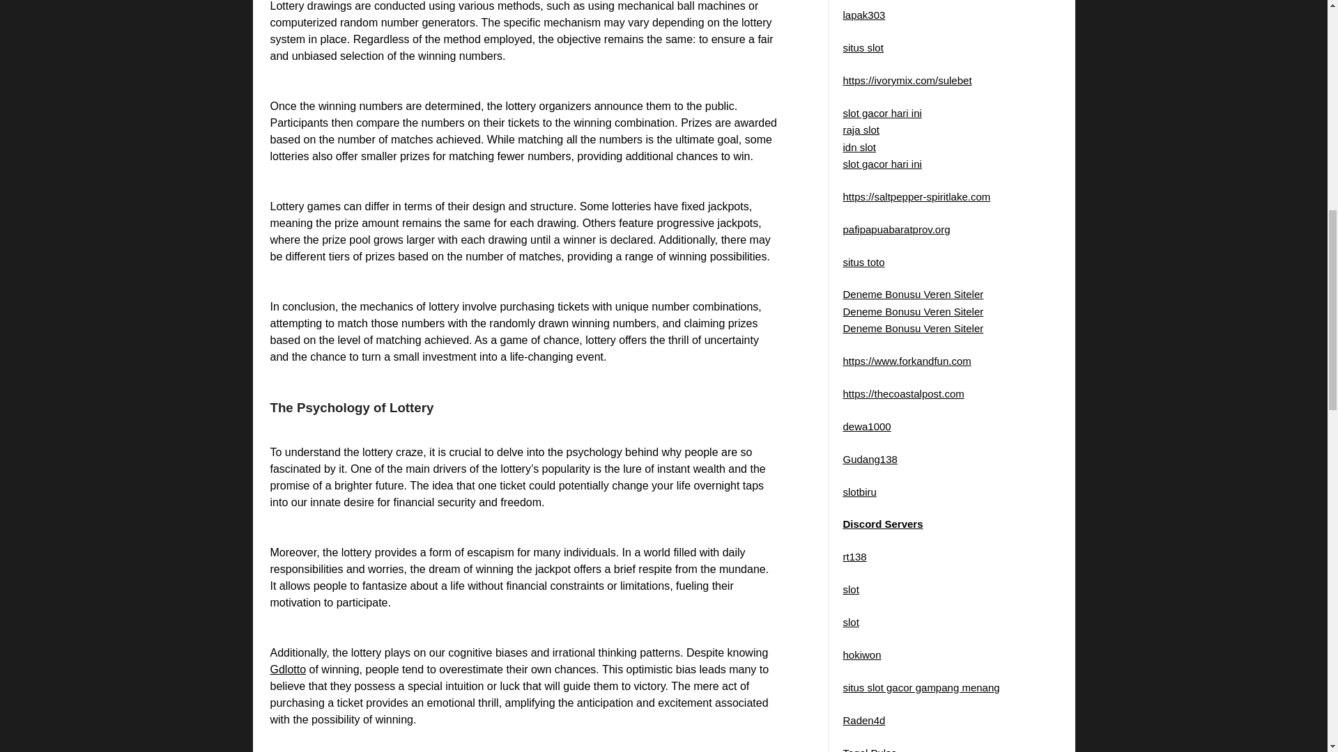  Describe the element at coordinates (859, 146) in the screenshot. I see `idn slot` at that location.